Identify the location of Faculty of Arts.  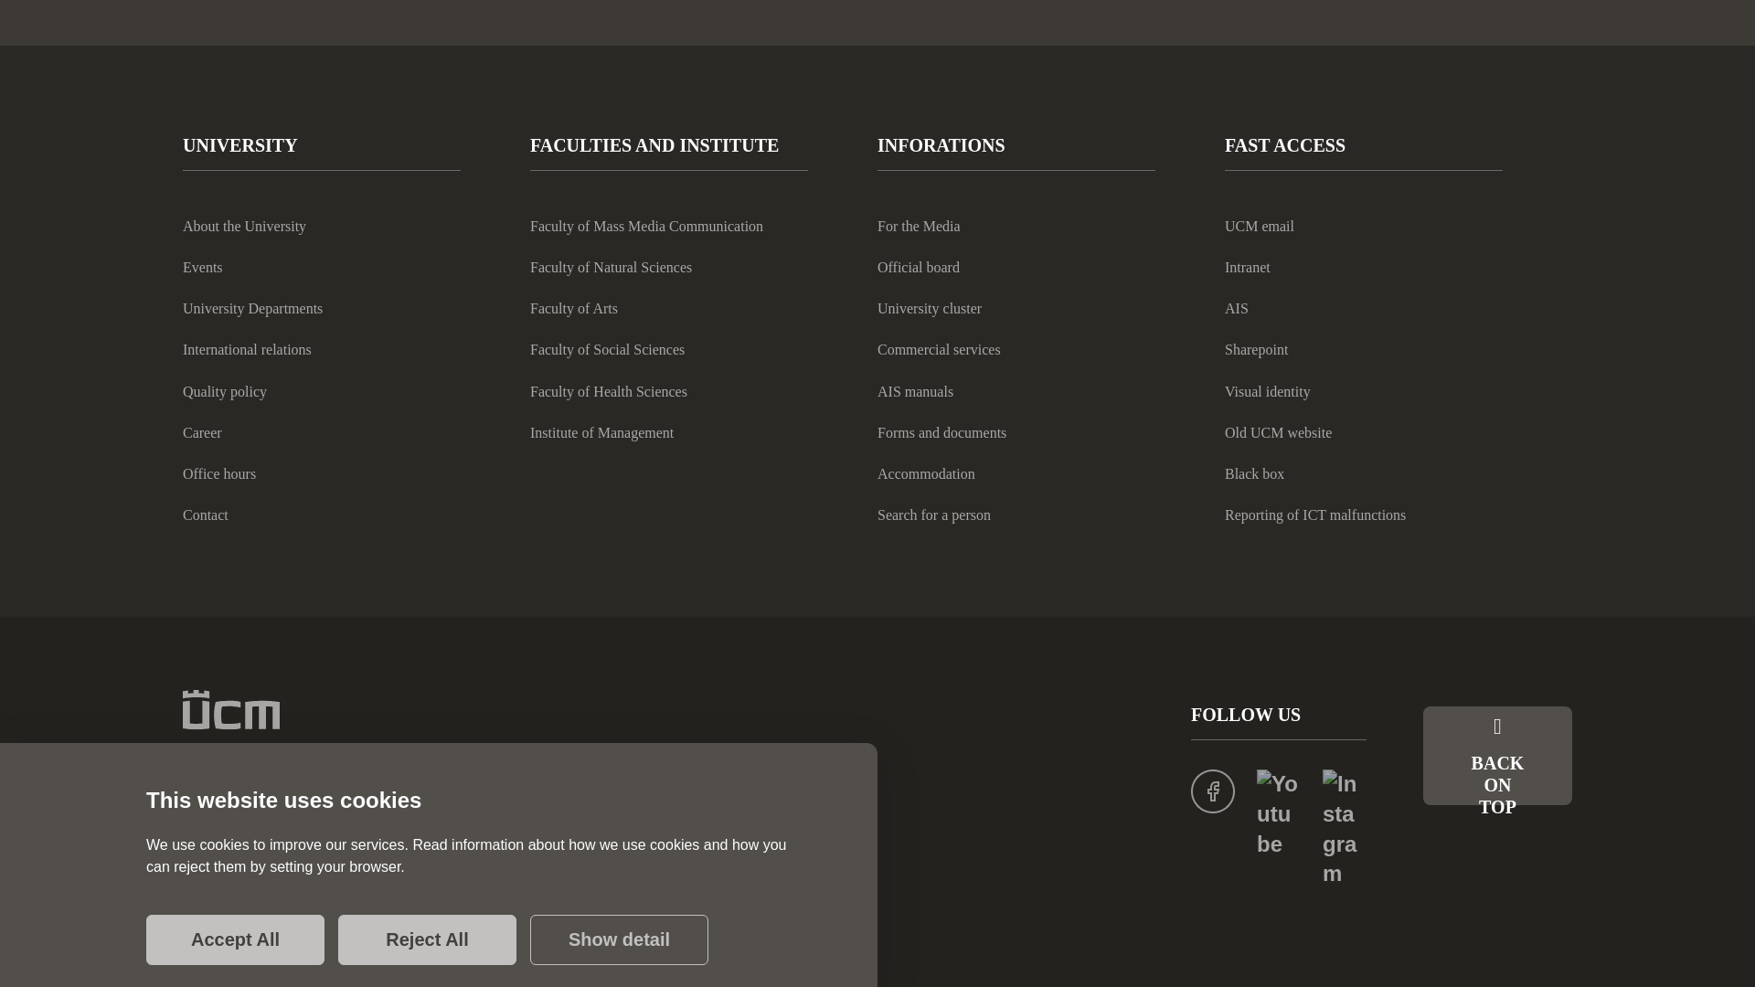
(573, 308).